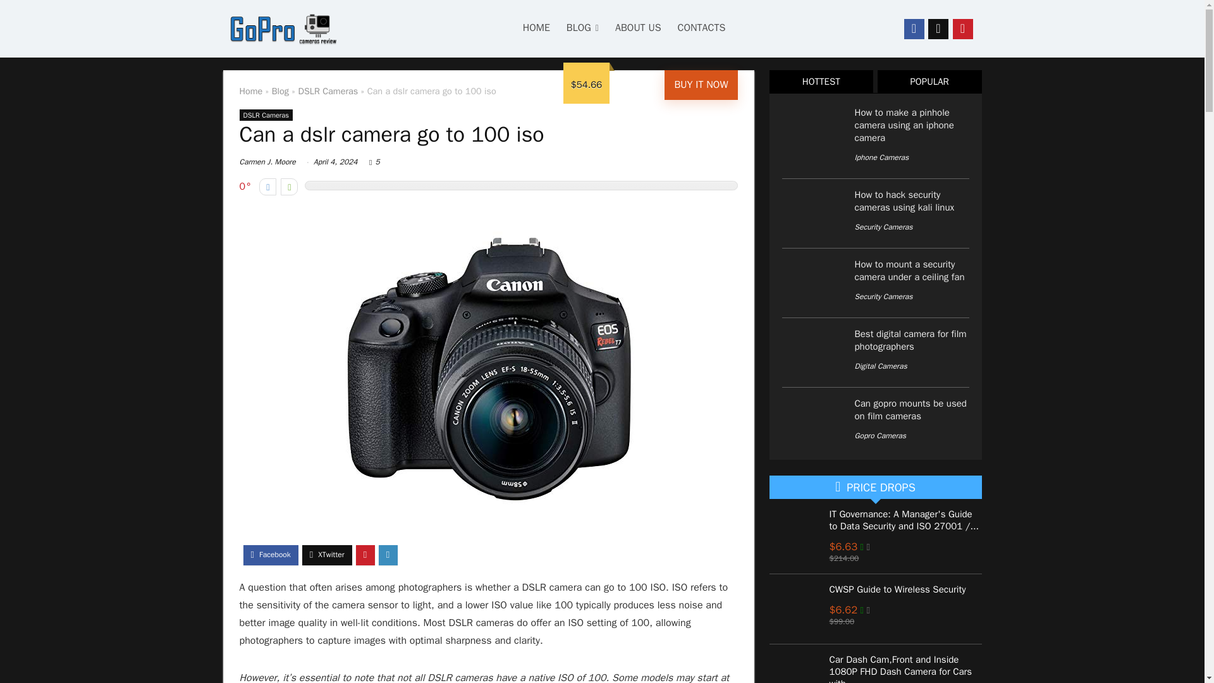 This screenshot has width=1214, height=683. What do you see at coordinates (288, 186) in the screenshot?
I see `Vote up` at bounding box center [288, 186].